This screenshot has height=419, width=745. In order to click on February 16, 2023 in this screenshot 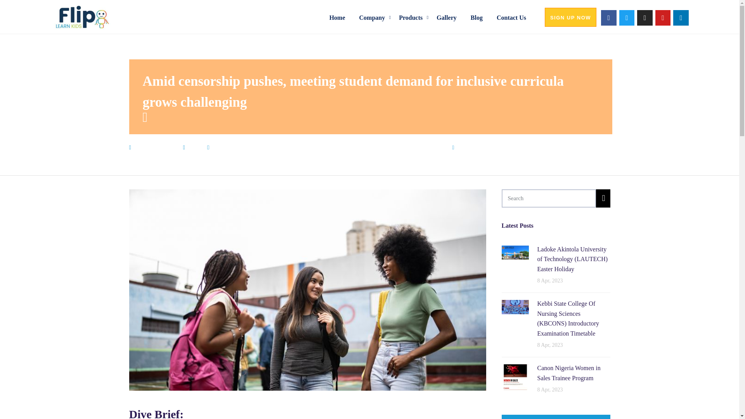, I will do `click(155, 147)`.